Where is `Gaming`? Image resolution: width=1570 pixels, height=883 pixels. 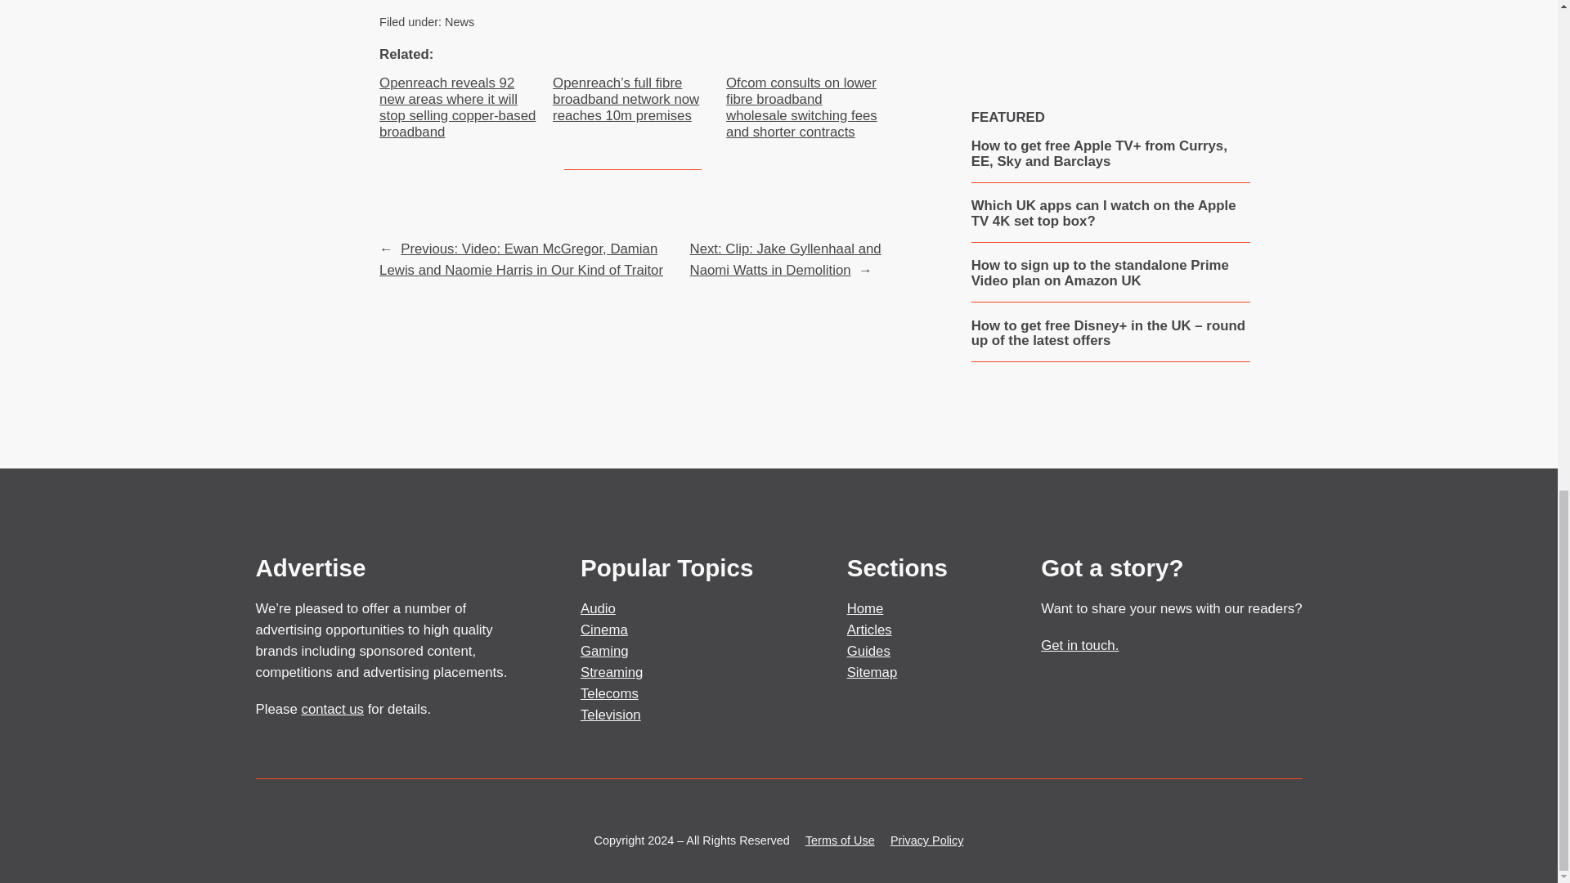
Gaming is located at coordinates (605, 651).